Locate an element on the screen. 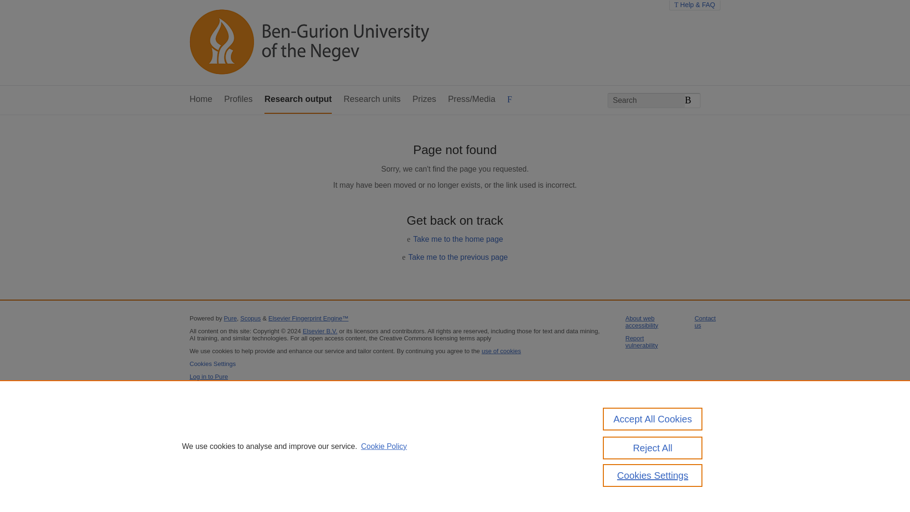 The width and height of the screenshot is (910, 512). Take me to the previous page is located at coordinates (458, 257).